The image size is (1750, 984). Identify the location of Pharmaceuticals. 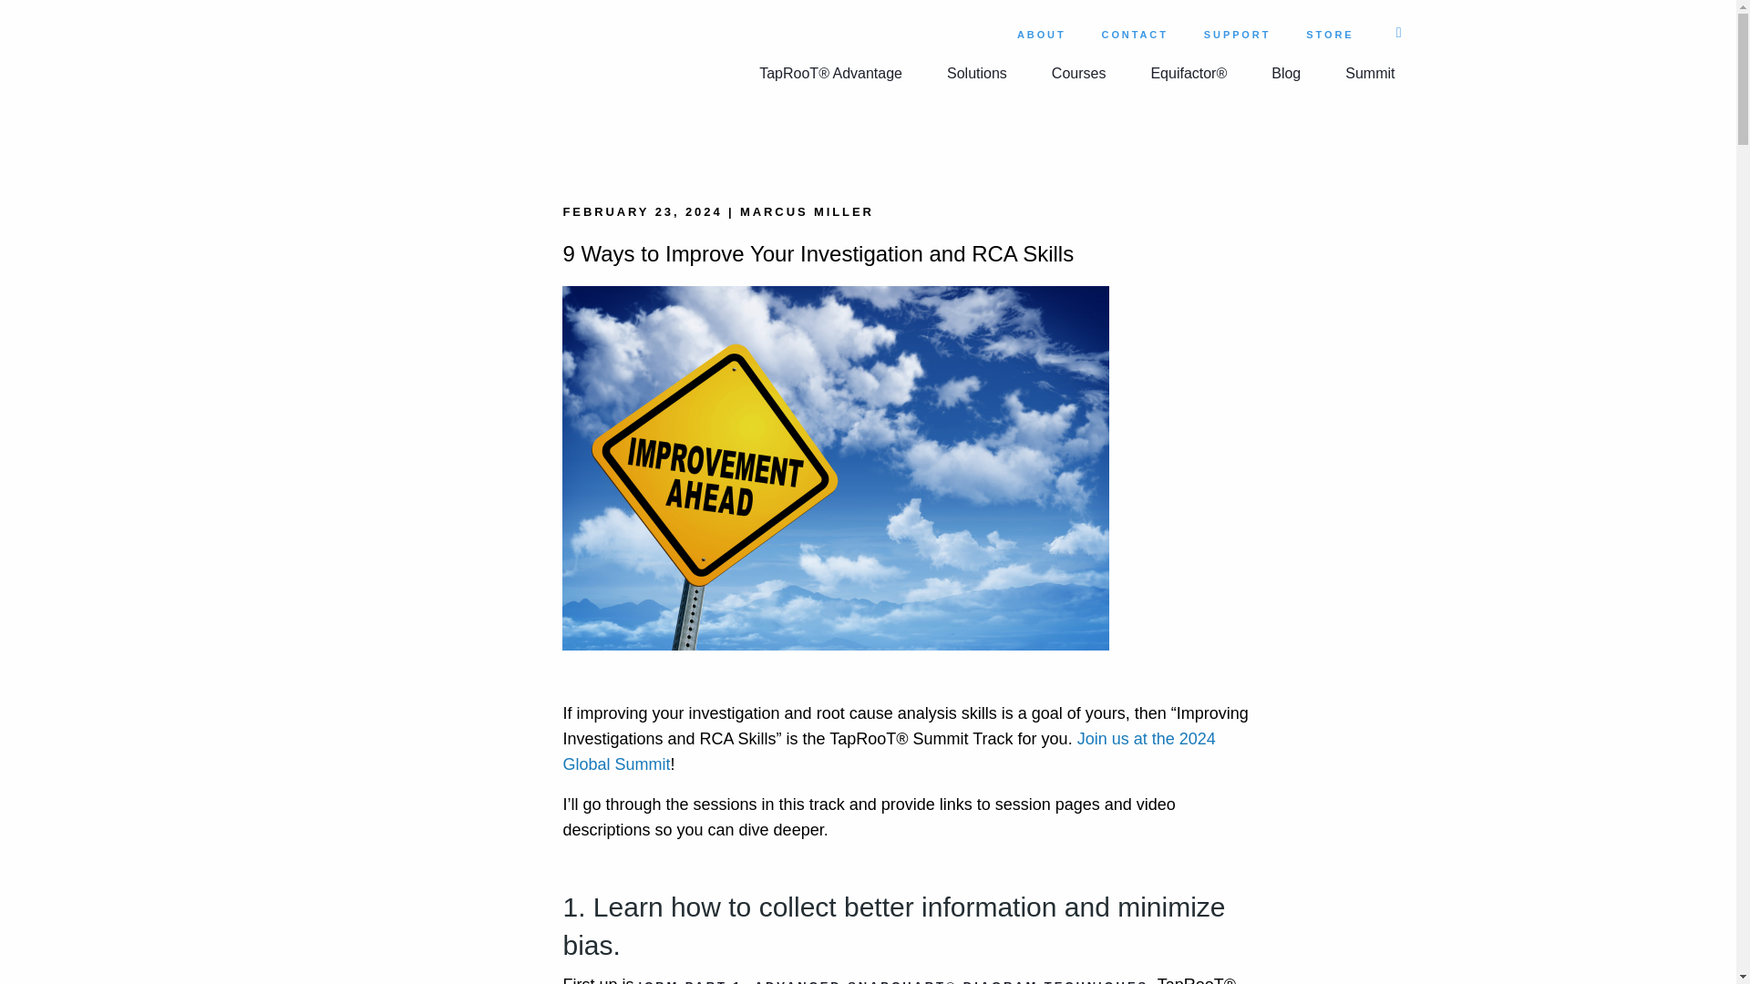
(1227, 128).